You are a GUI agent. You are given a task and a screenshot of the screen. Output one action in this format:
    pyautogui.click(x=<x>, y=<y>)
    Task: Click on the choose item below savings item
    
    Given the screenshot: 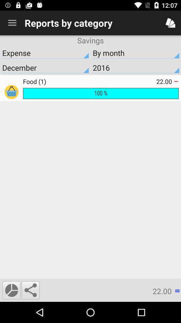 What is the action you would take?
    pyautogui.click(x=45, y=53)
    